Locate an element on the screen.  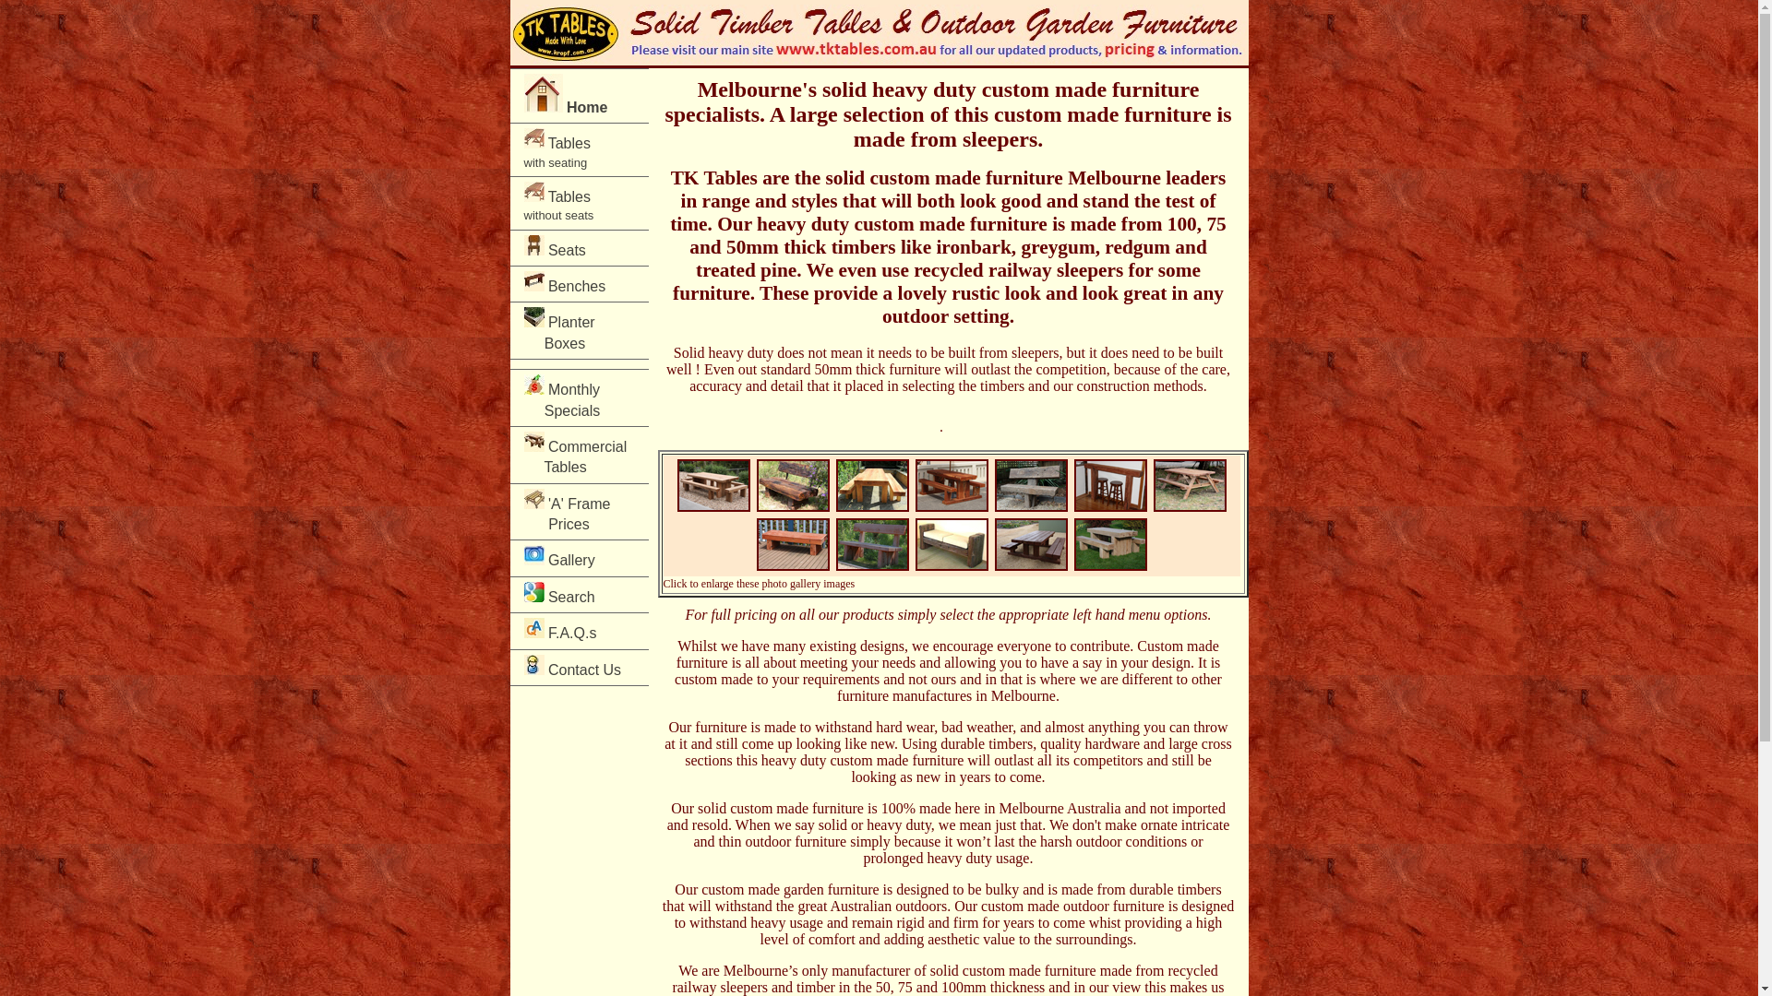
Search is located at coordinates (579, 595).